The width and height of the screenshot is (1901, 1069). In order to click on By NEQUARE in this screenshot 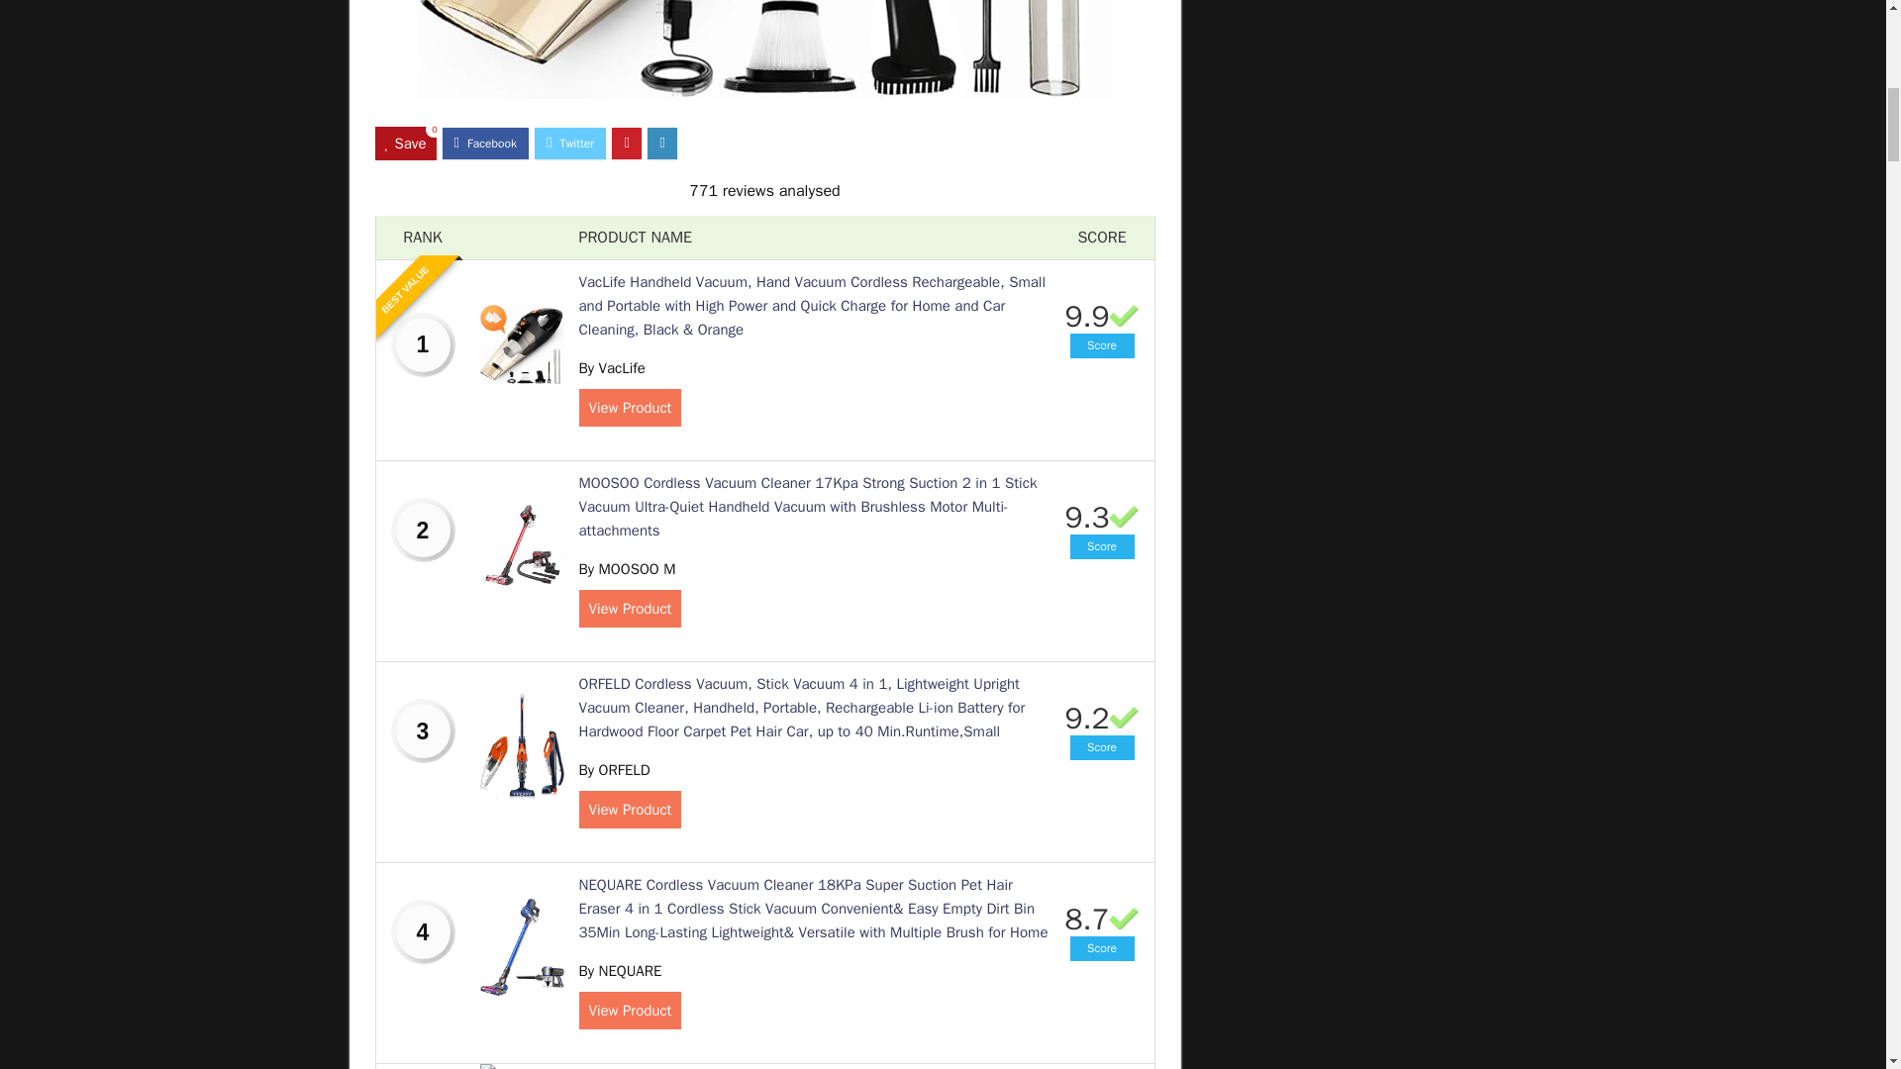, I will do `click(620, 971)`.